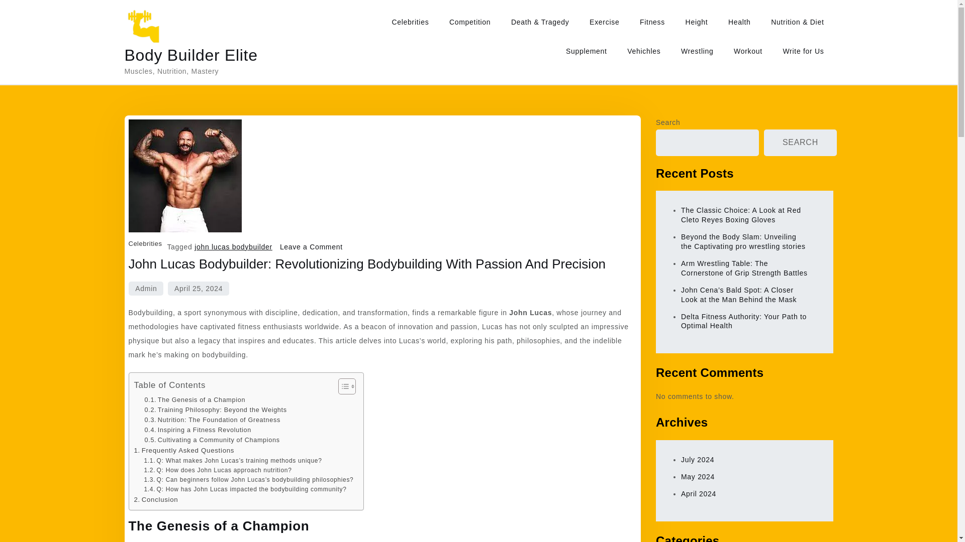 This screenshot has width=965, height=542. I want to click on Training Philosophy: Beyond the Weights, so click(216, 410).